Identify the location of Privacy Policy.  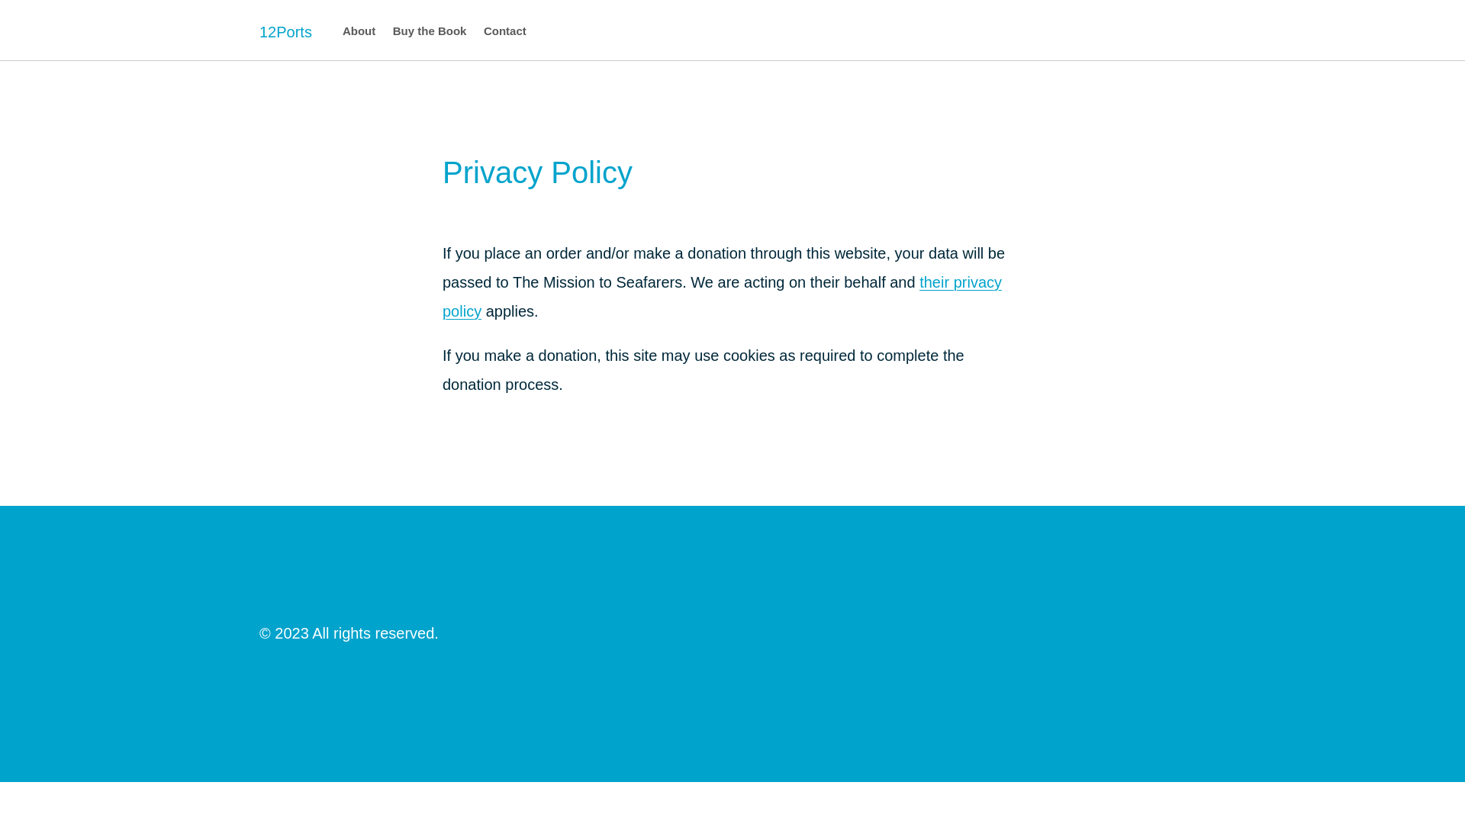
(732, 679).